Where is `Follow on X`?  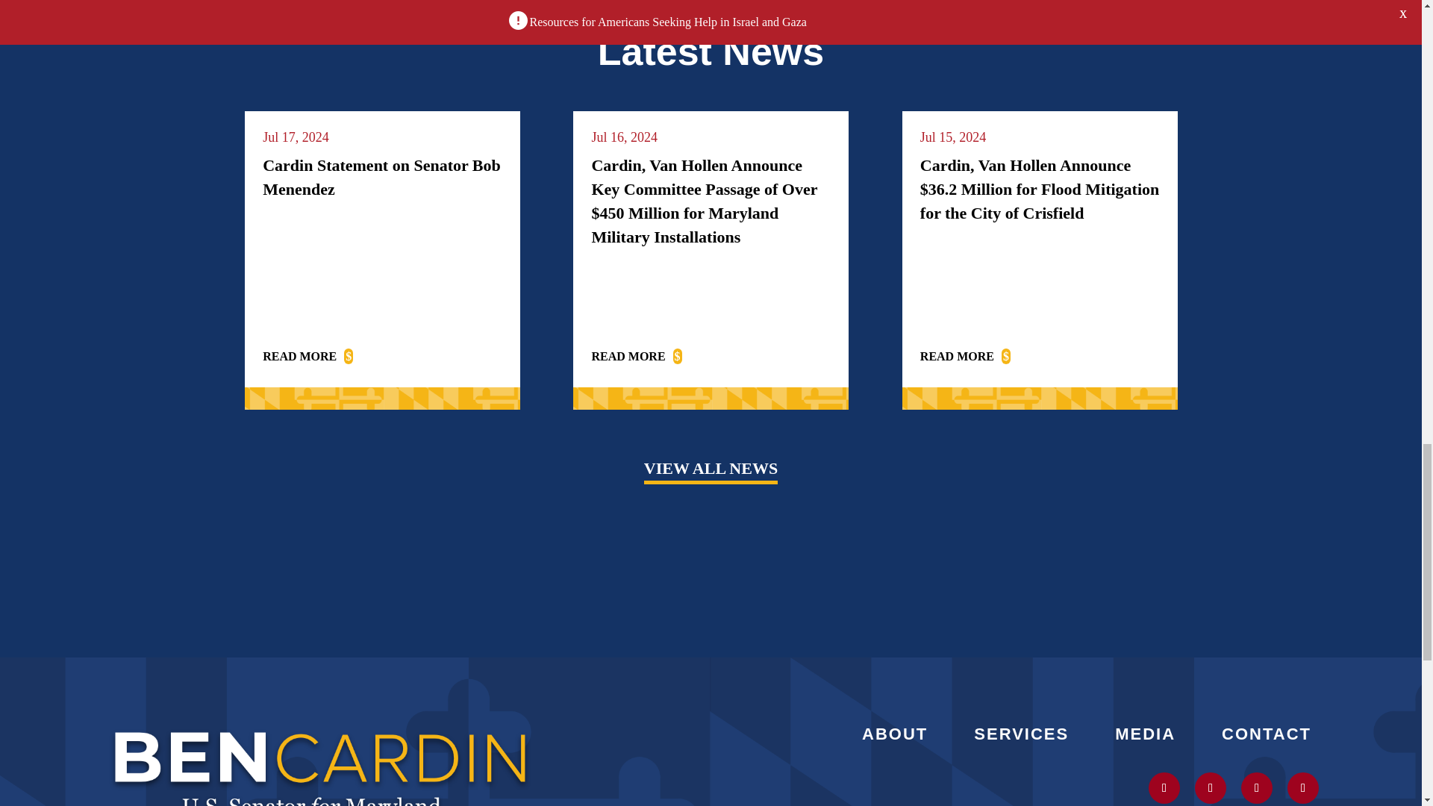
Follow on X is located at coordinates (1164, 787).